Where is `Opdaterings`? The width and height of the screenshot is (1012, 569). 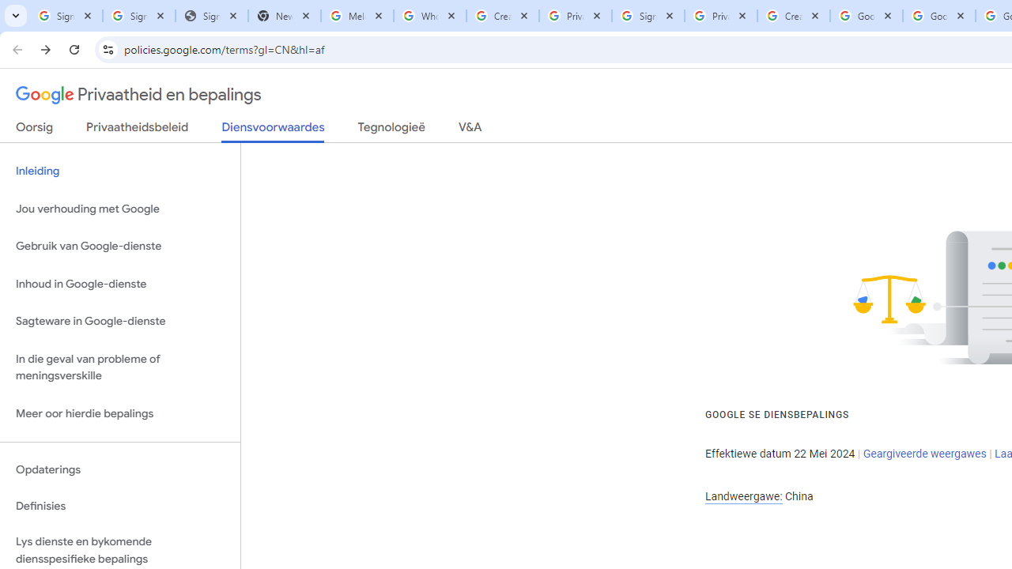
Opdaterings is located at coordinates (120, 469).